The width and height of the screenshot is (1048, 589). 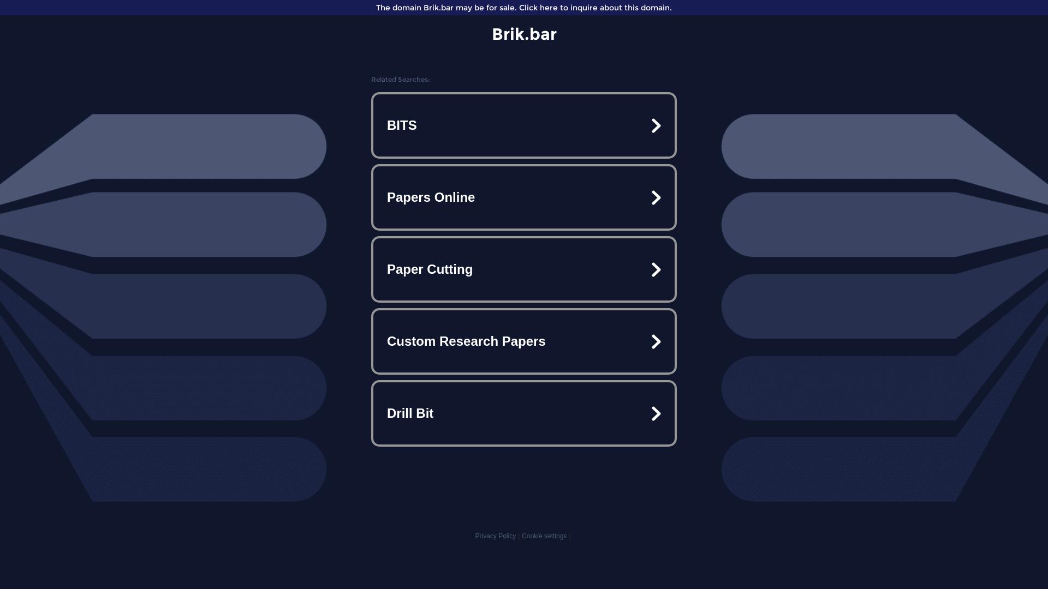 What do you see at coordinates (496, 536) in the screenshot?
I see `Privacy Policy` at bounding box center [496, 536].